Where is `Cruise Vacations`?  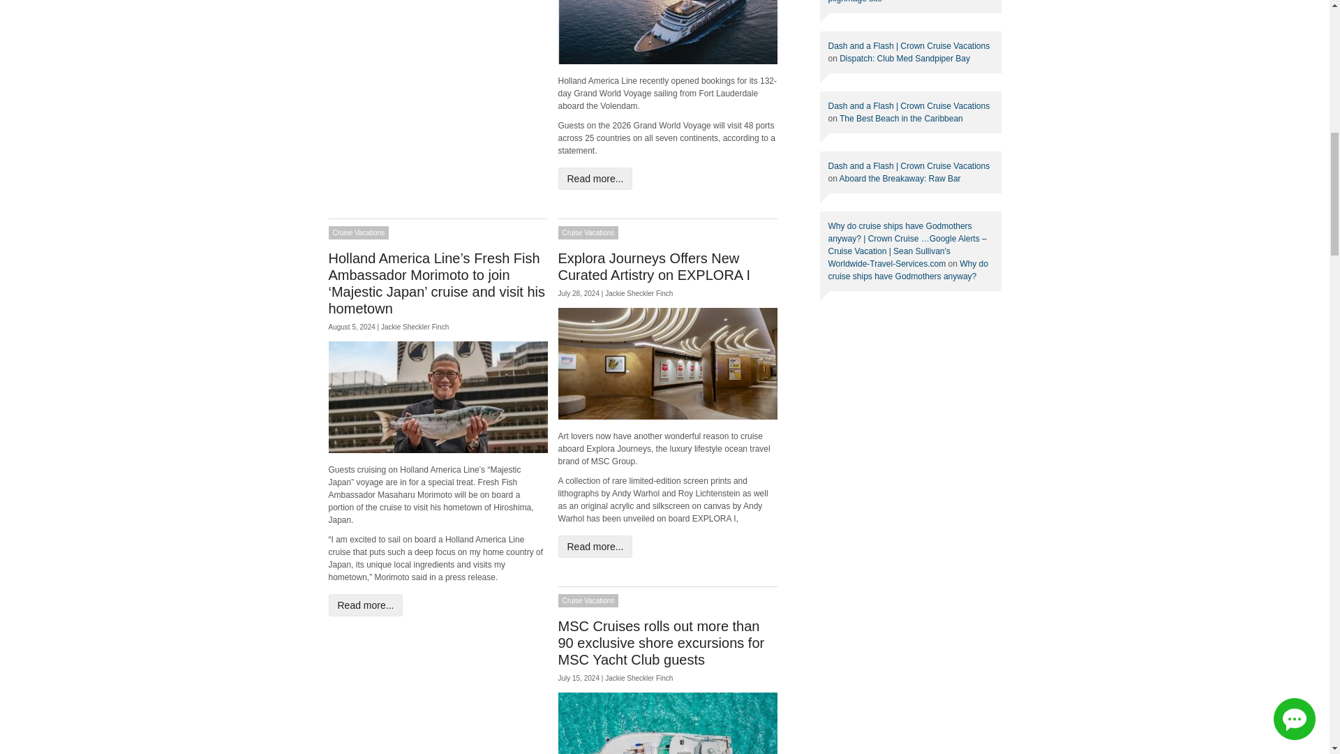
Cruise Vacations is located at coordinates (589, 233).